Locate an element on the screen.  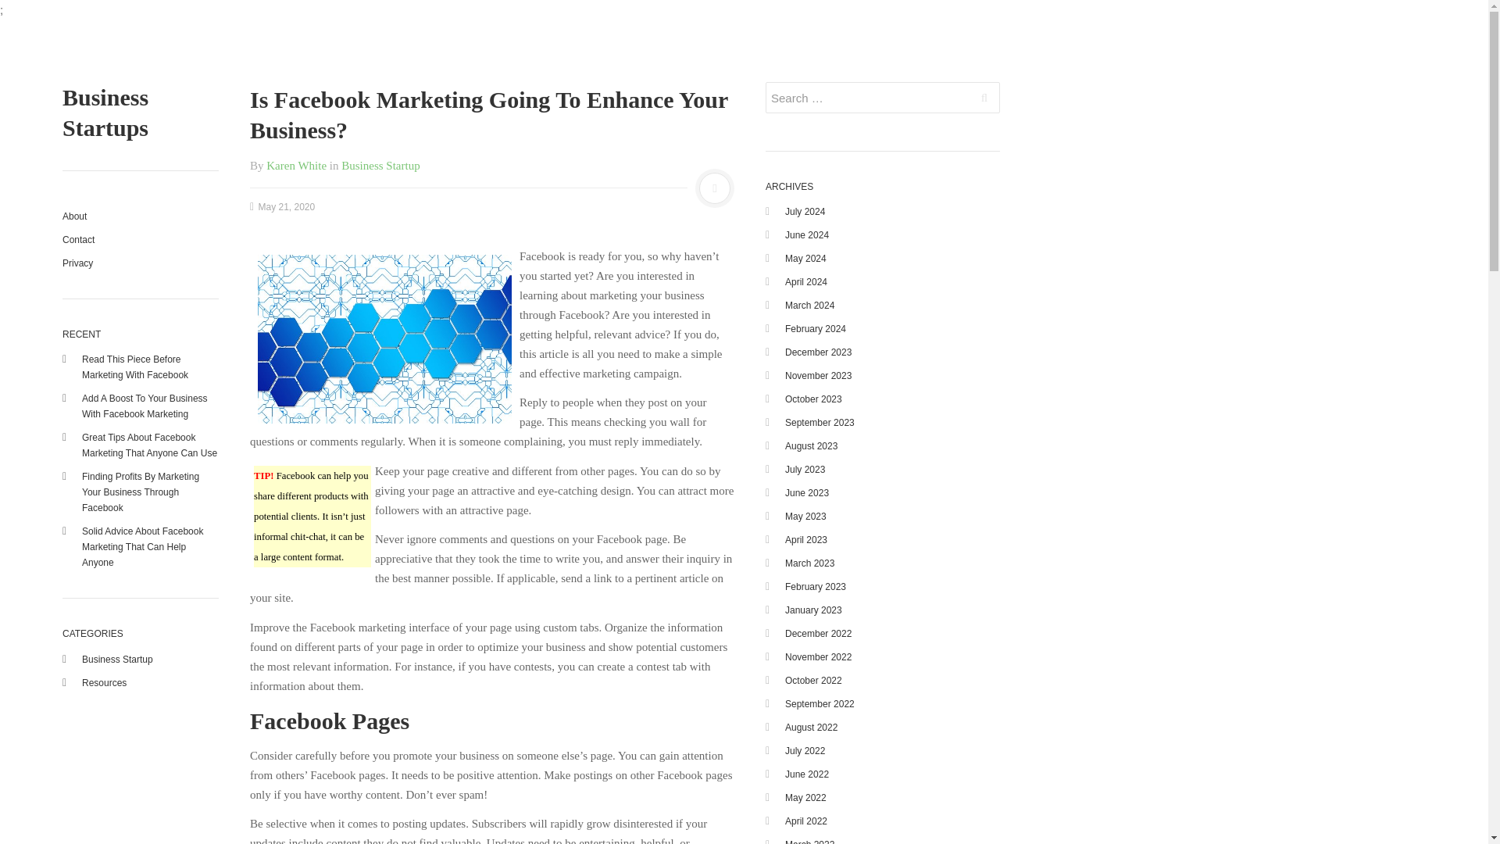
Search is located at coordinates (984, 97).